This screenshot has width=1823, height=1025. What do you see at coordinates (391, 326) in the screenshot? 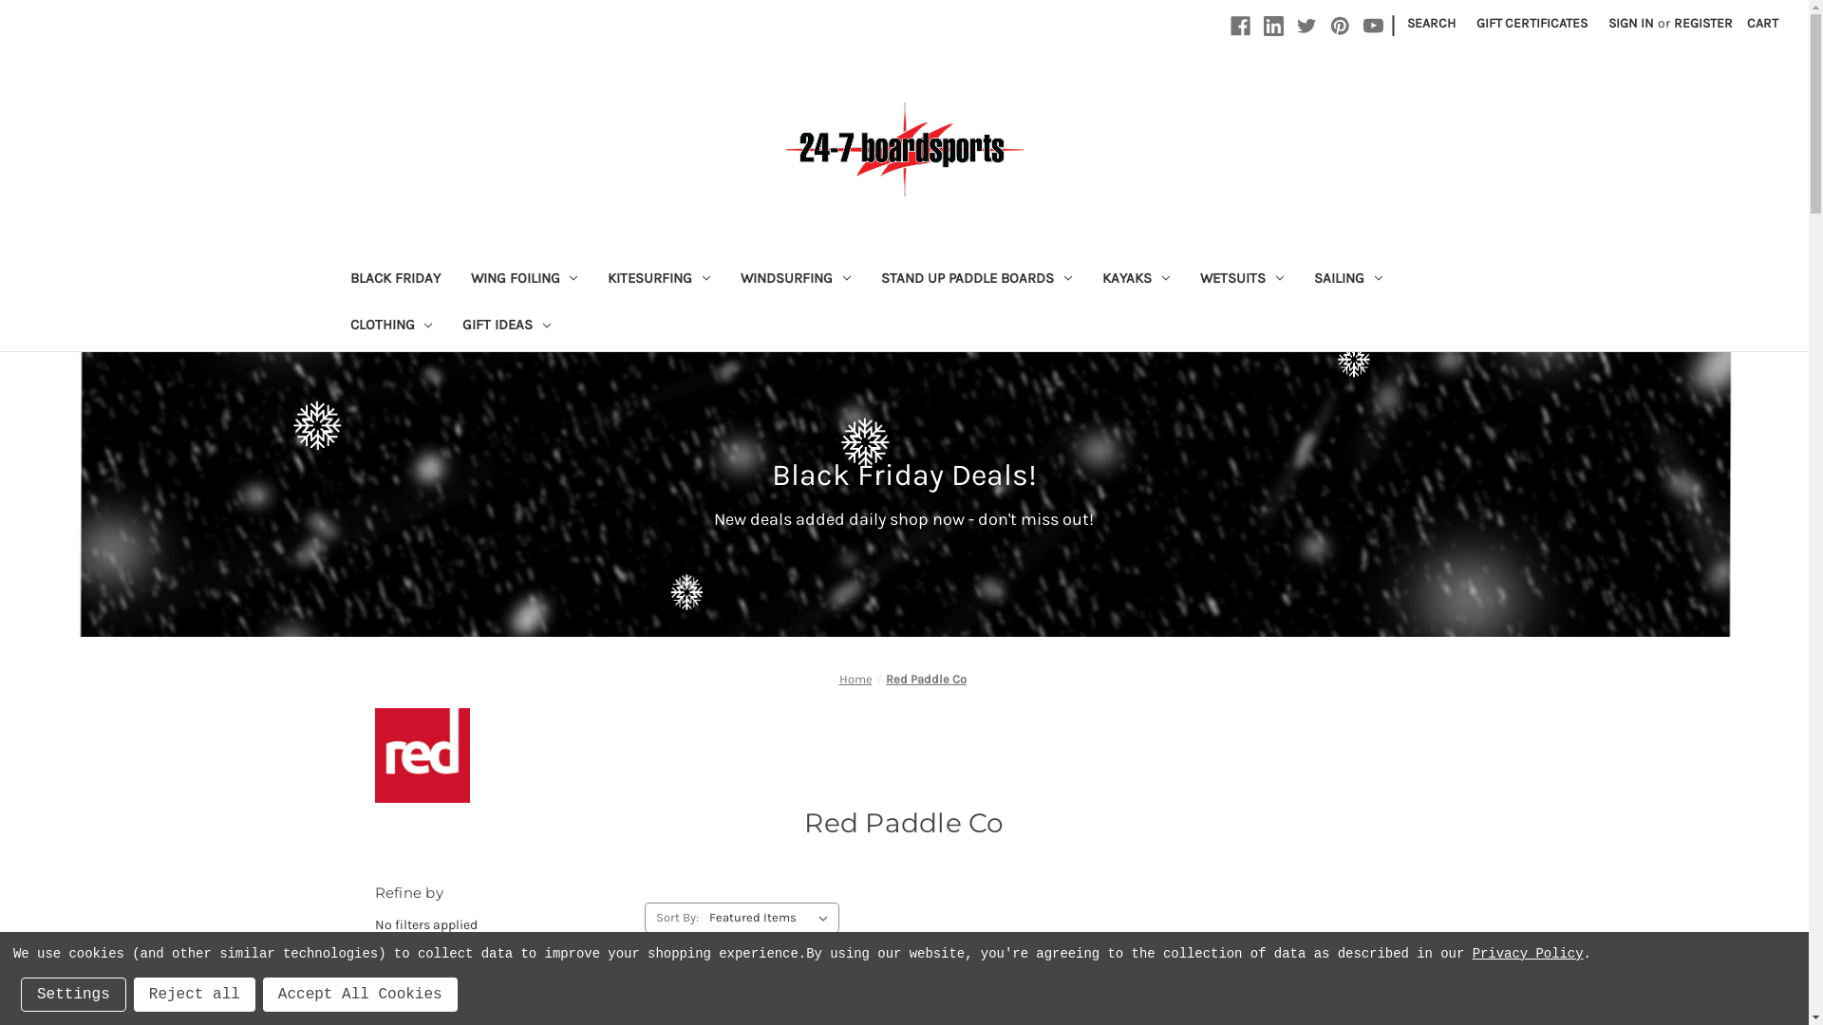
I see `CLOTHING` at bounding box center [391, 326].